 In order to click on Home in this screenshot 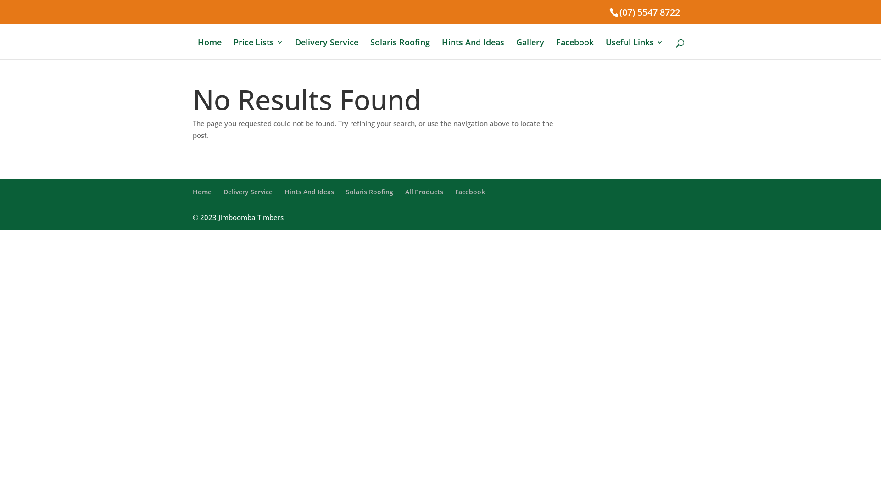, I will do `click(210, 49)`.